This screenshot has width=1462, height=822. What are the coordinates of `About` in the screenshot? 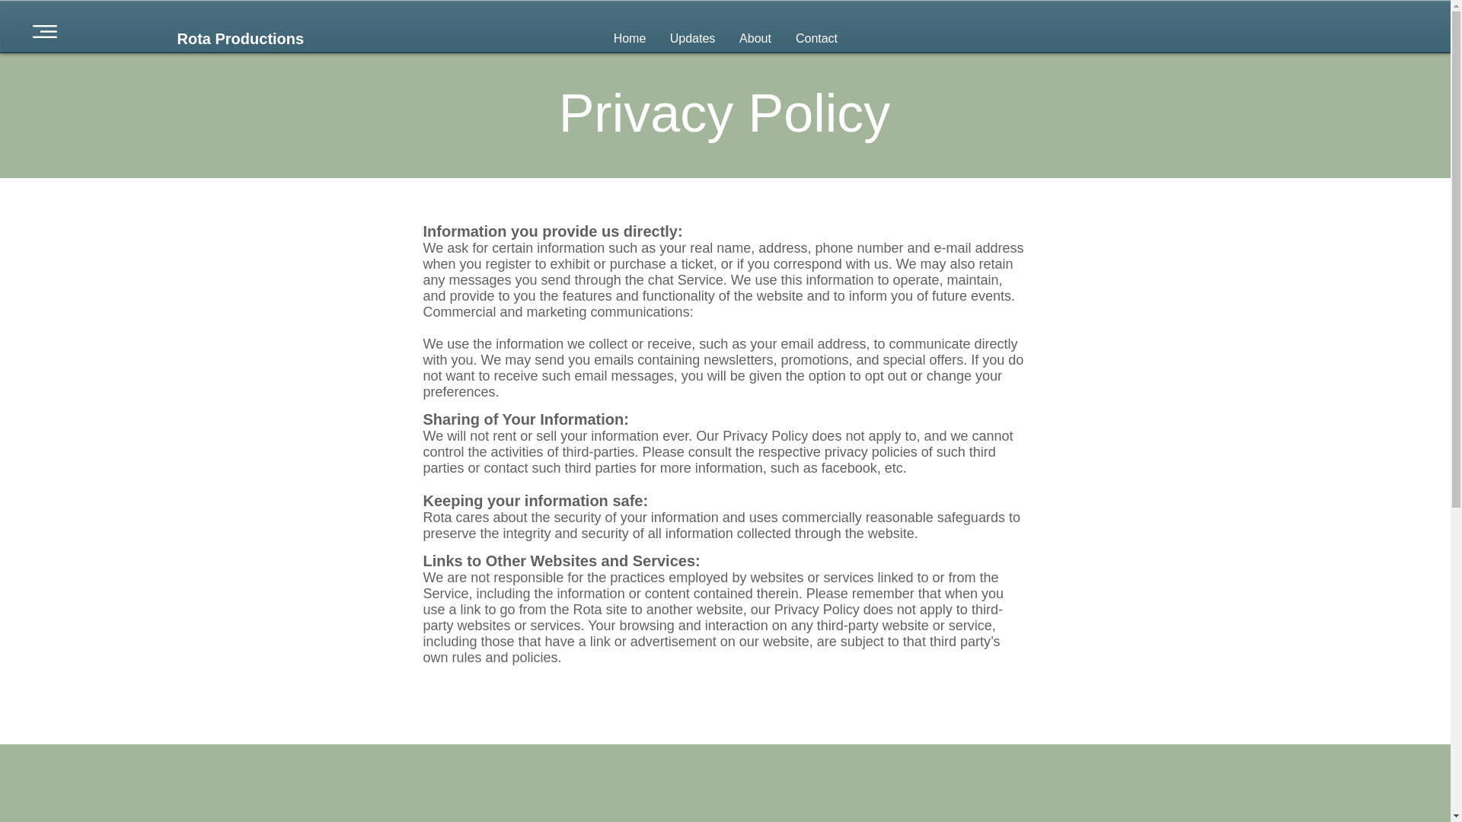 It's located at (755, 38).